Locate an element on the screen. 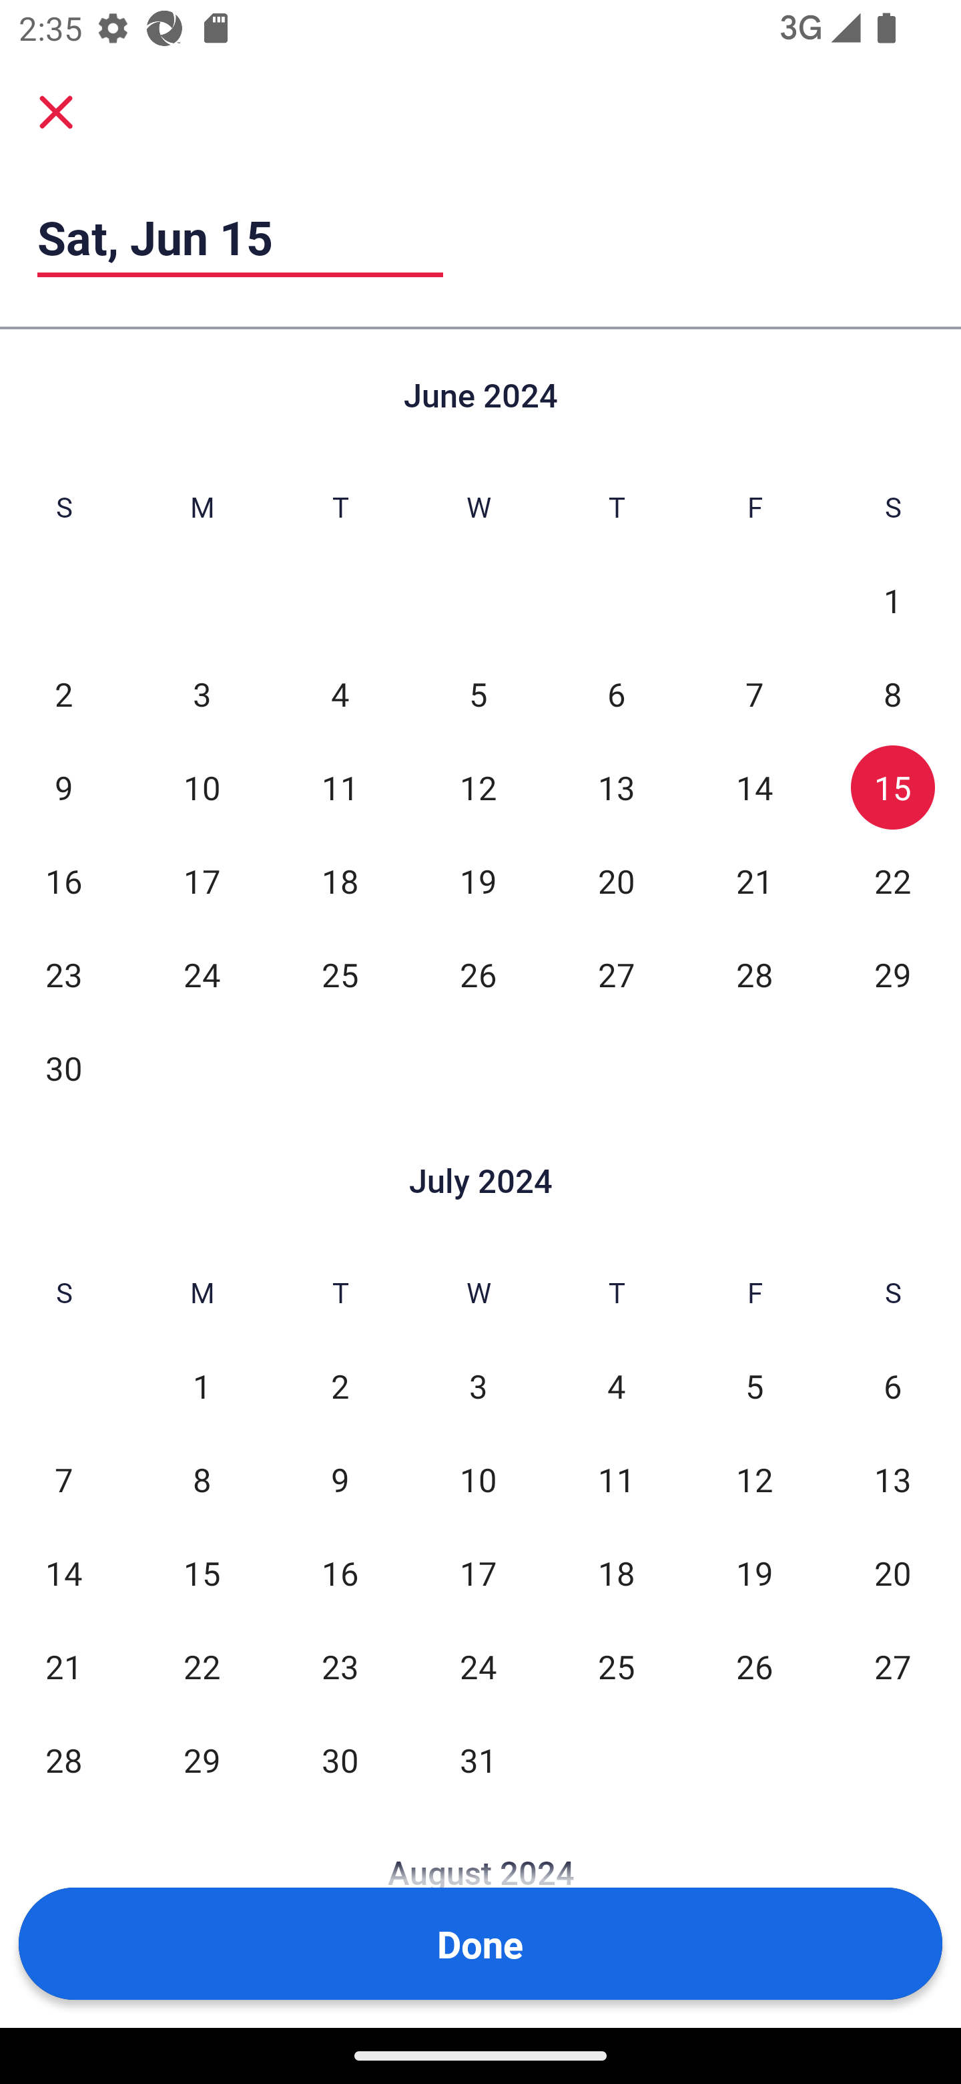  12 Wed, Jun 12, Not Selected is located at coordinates (478, 787).